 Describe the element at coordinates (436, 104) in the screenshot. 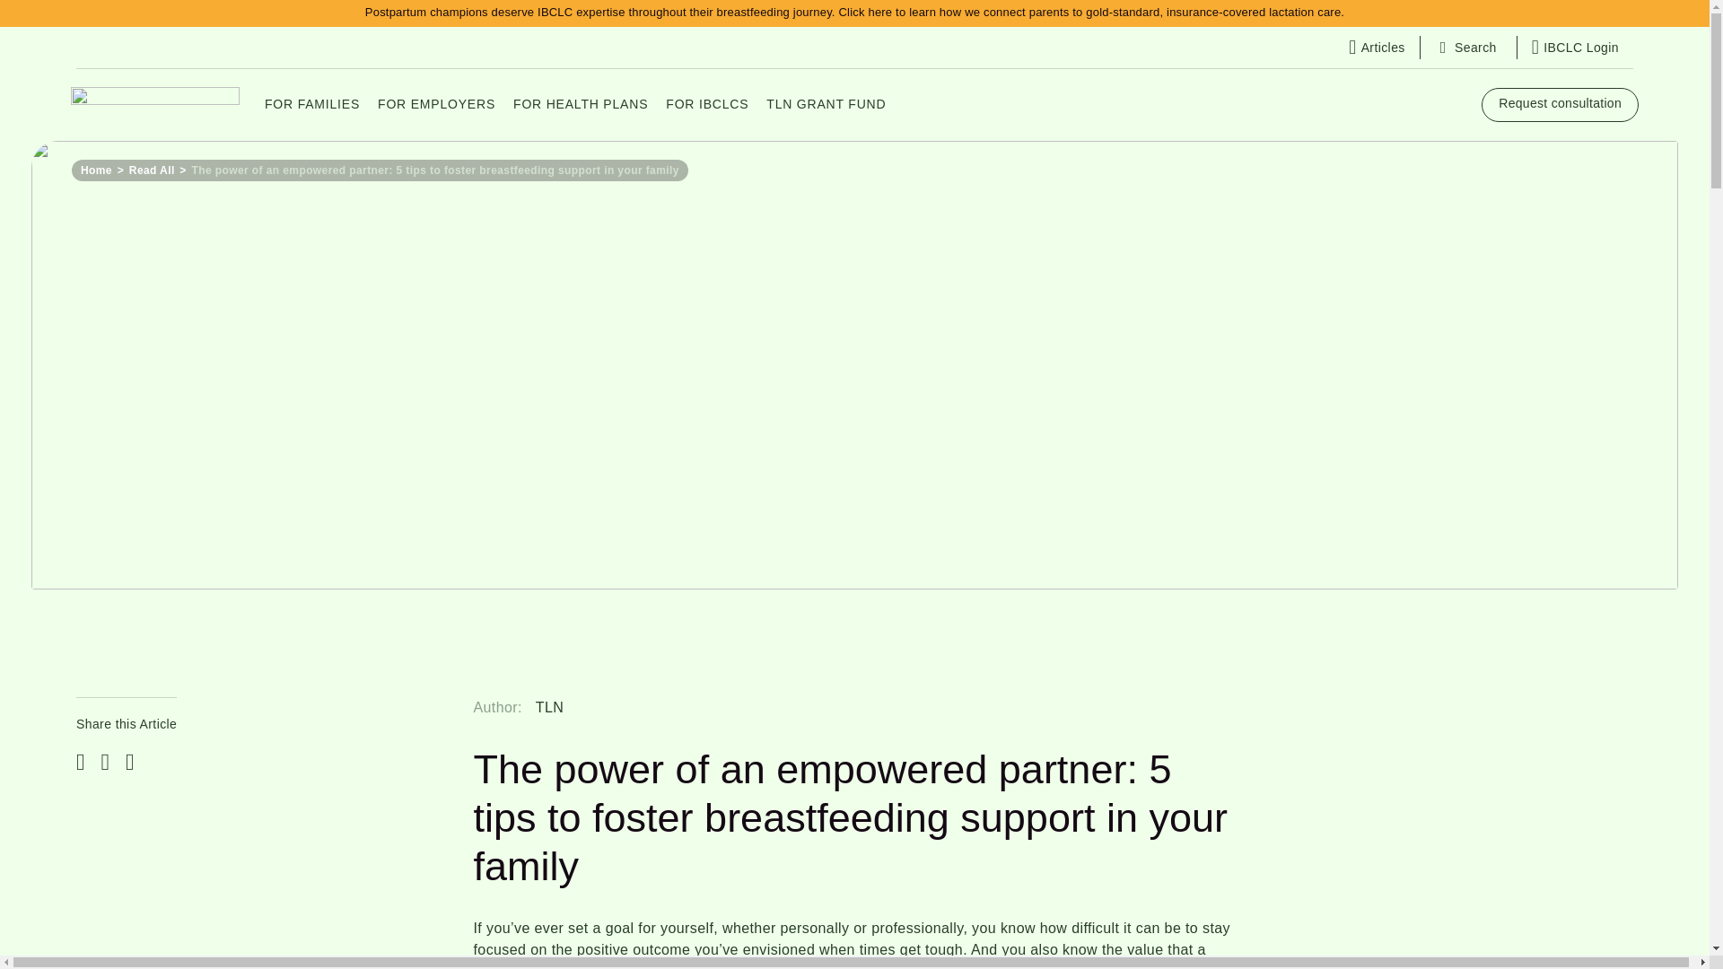

I see `FOR EMPLOYERS` at that location.